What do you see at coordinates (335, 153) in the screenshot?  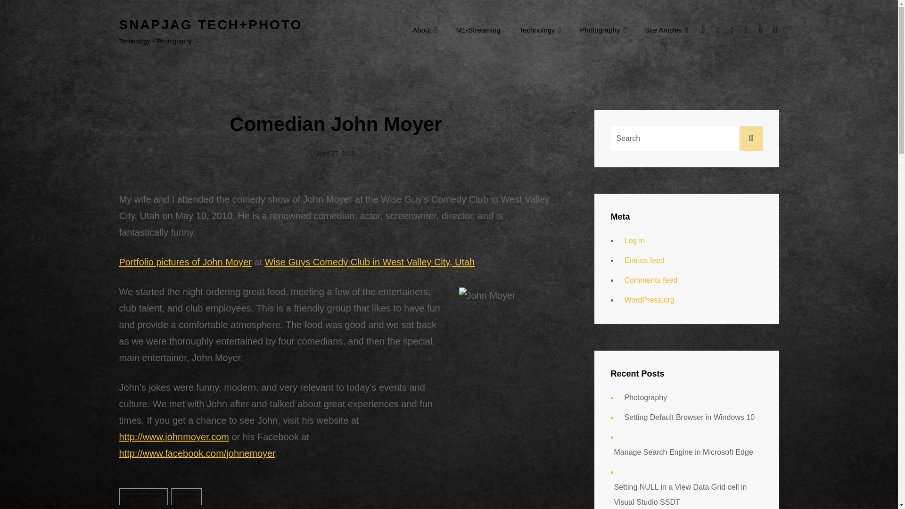 I see `June 27, 2010` at bounding box center [335, 153].